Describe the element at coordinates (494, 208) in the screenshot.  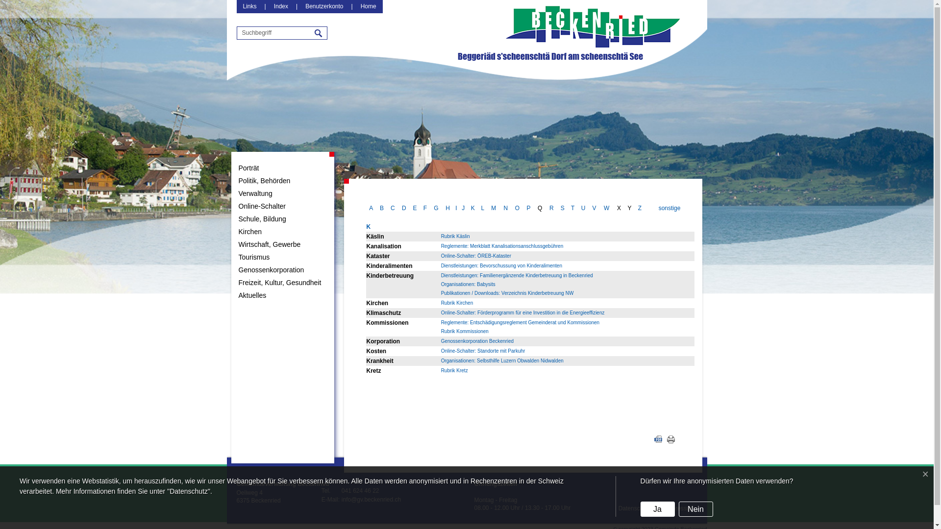
I see `M` at that location.